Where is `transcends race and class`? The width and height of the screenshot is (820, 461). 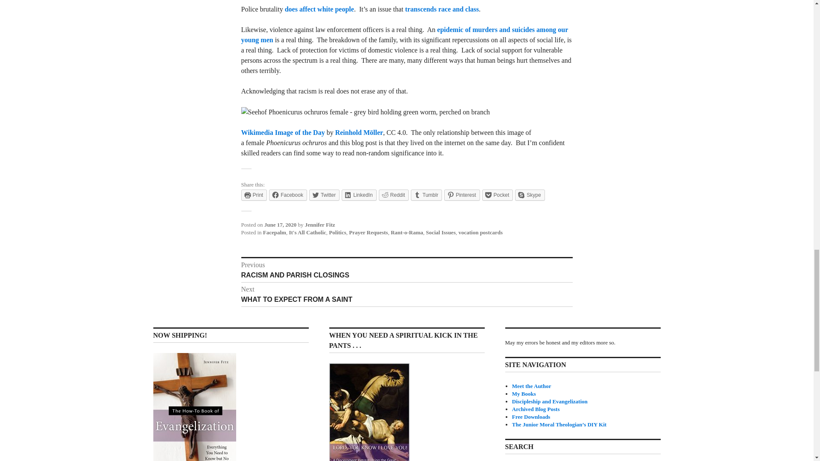 transcends race and class is located at coordinates (442, 9).